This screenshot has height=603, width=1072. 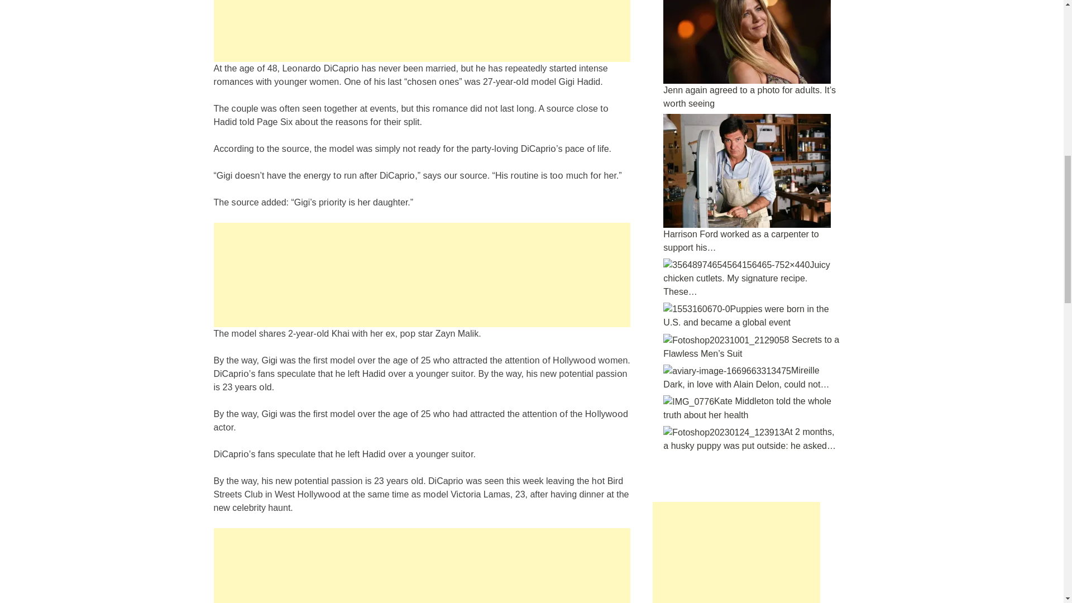 I want to click on 8 Secrets to a Flawless Men's Suit, so click(x=724, y=341).